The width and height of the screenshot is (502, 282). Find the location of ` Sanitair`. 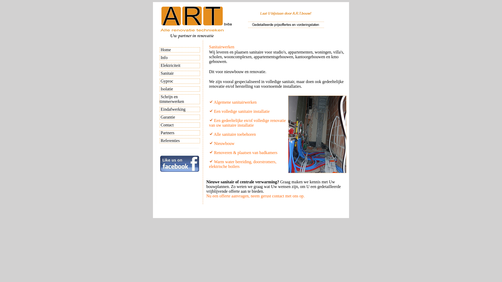

 Sanitair is located at coordinates (167, 73).